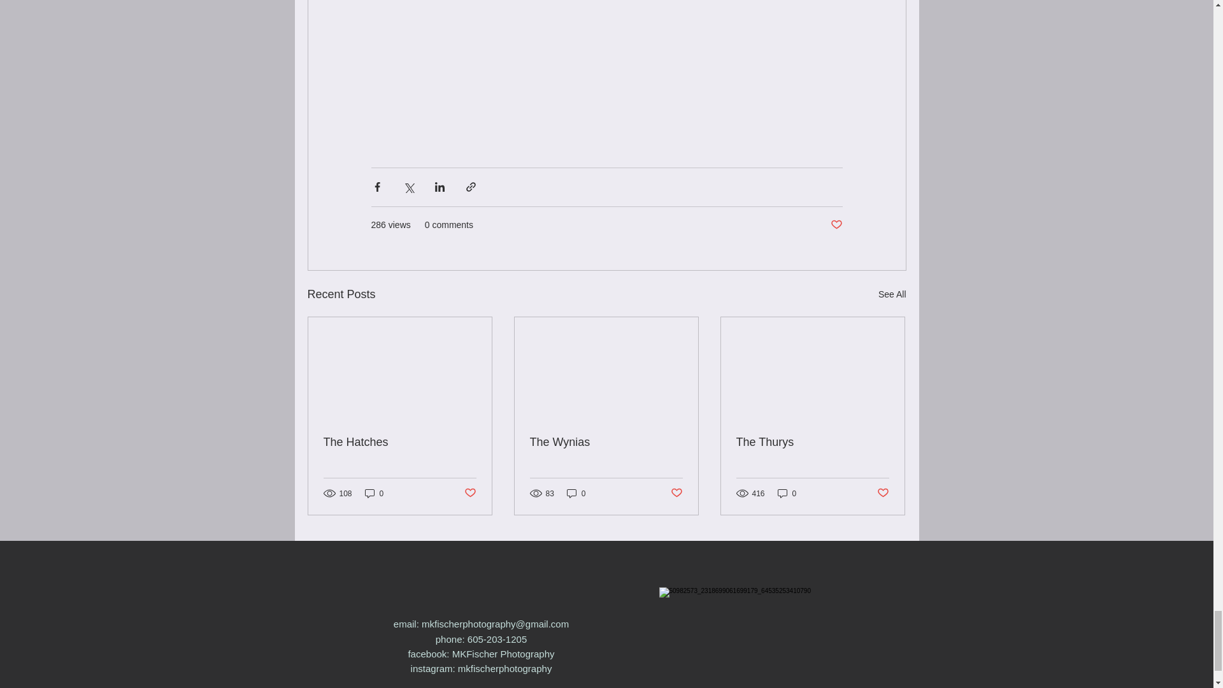  What do you see at coordinates (400, 442) in the screenshot?
I see `The Hatches` at bounding box center [400, 442].